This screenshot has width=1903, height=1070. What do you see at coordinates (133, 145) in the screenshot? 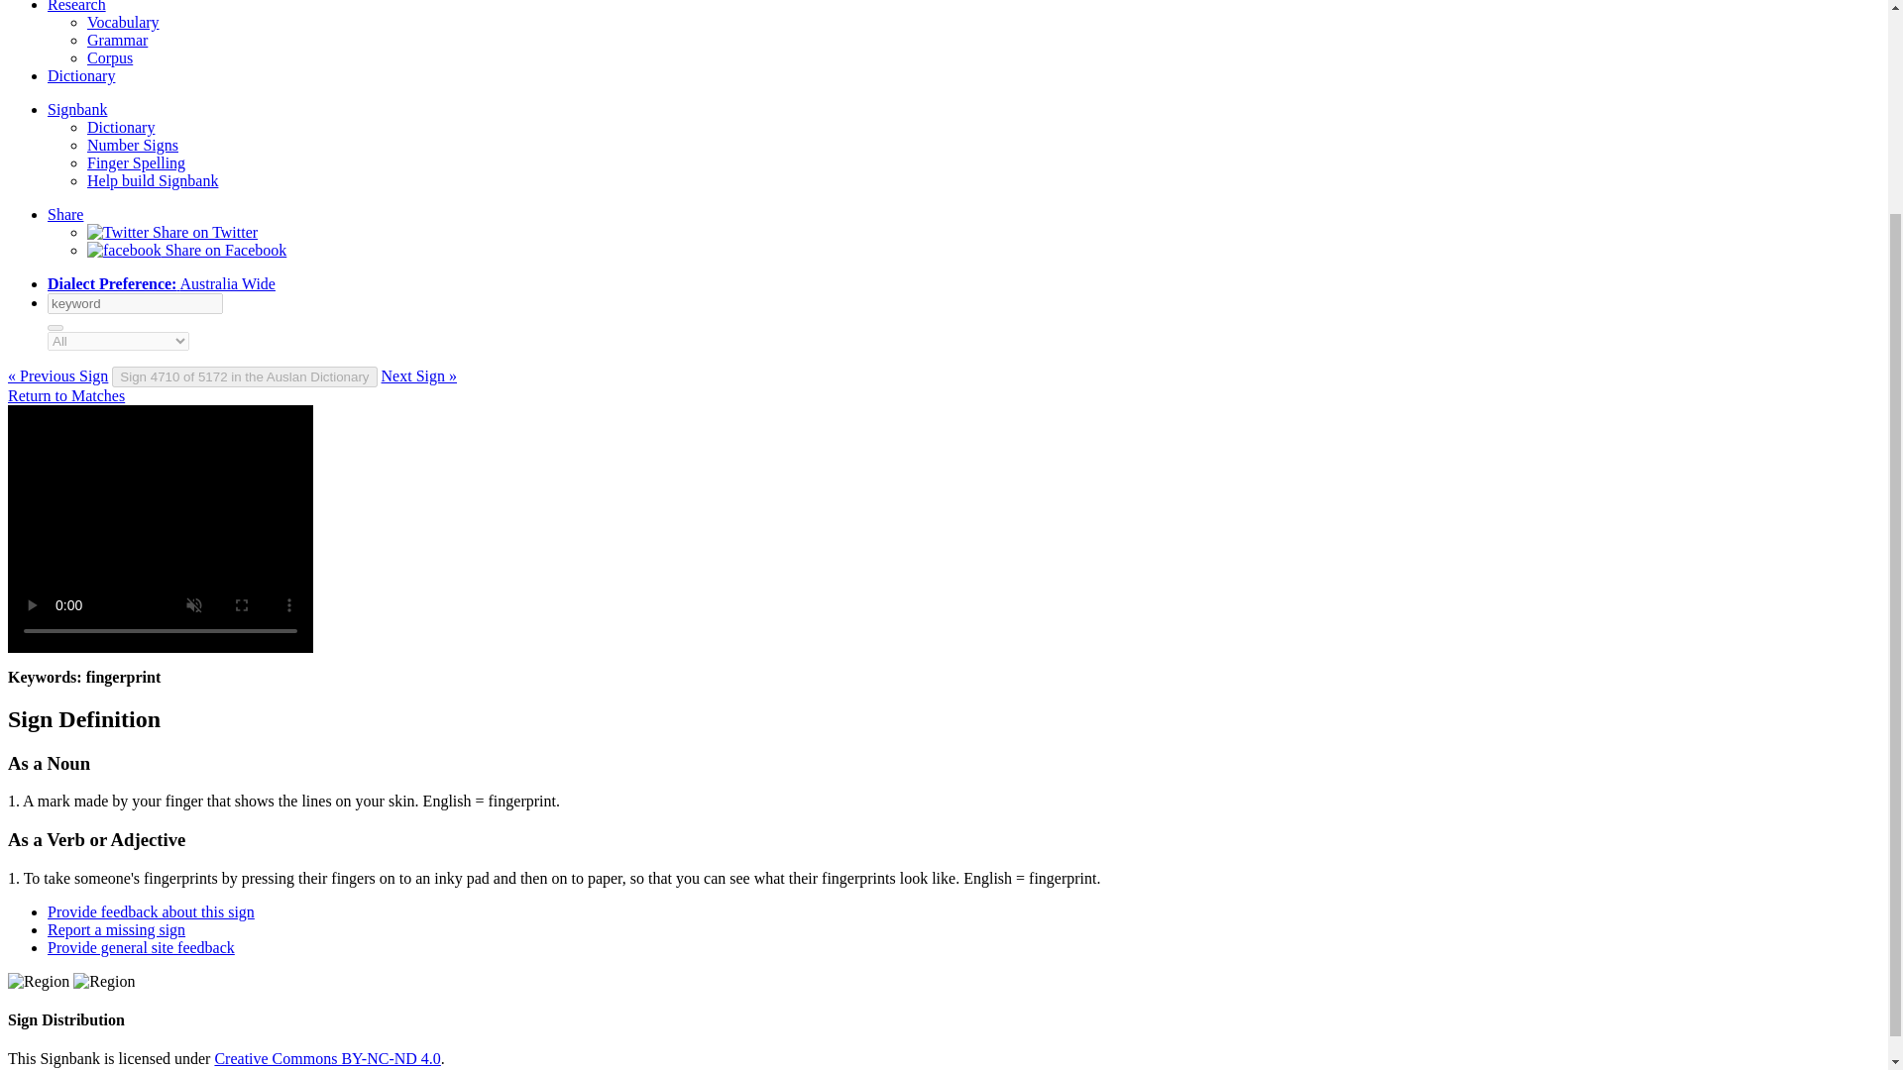
I see `Number Signs` at bounding box center [133, 145].